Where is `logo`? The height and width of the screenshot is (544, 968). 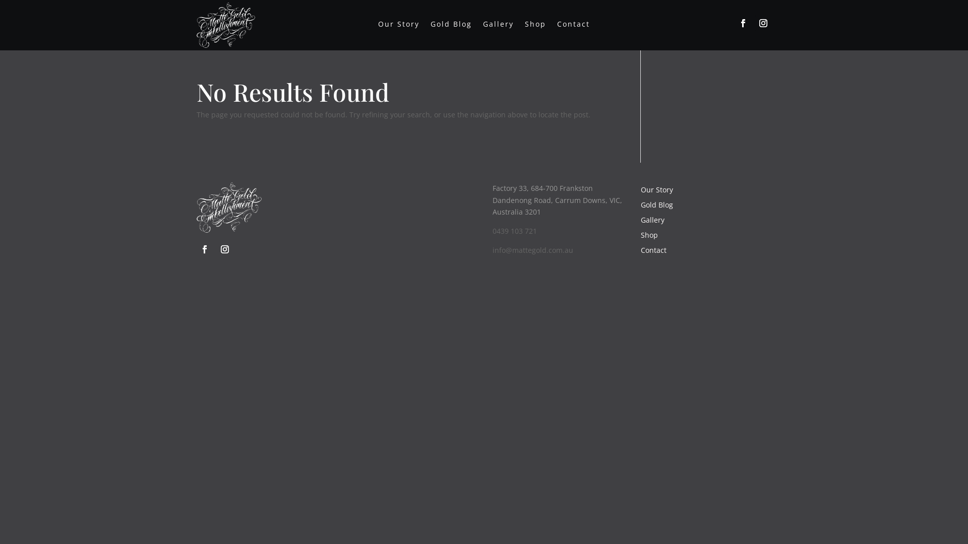
logo is located at coordinates (229, 208).